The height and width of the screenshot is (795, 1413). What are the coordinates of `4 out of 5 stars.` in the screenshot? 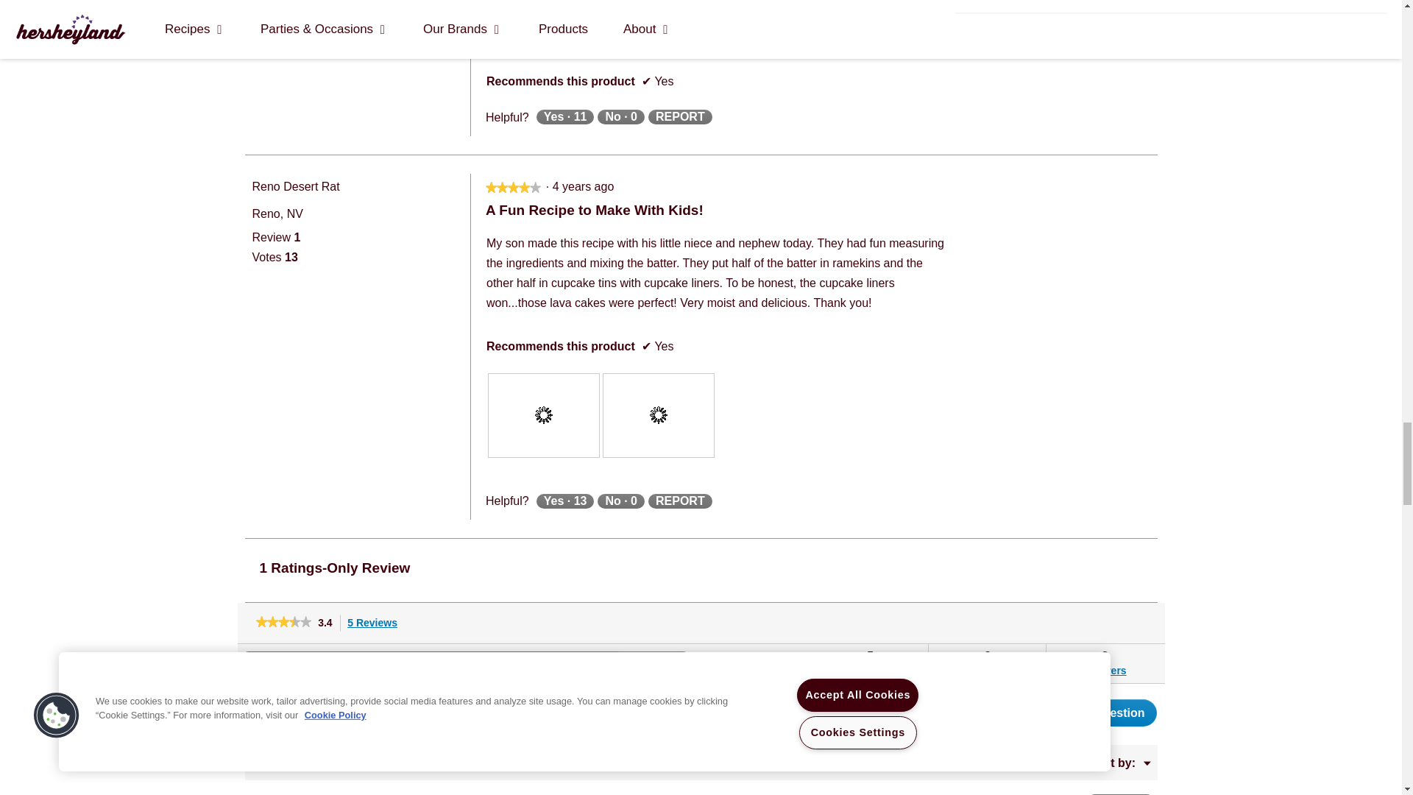 It's located at (514, 187).